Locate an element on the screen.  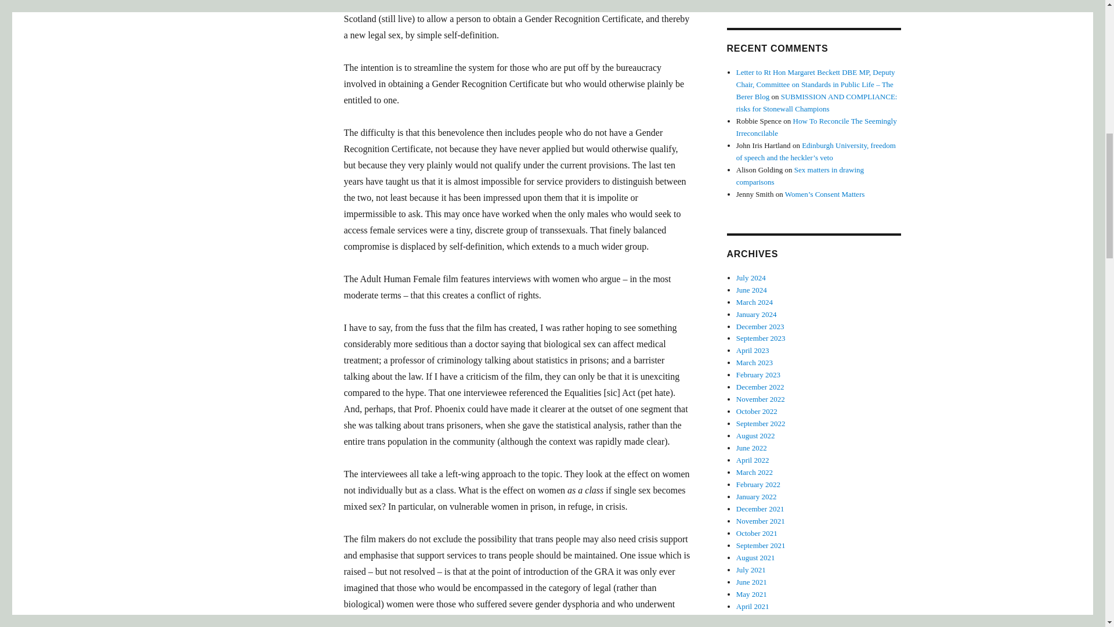
July 2024 is located at coordinates (751, 278).